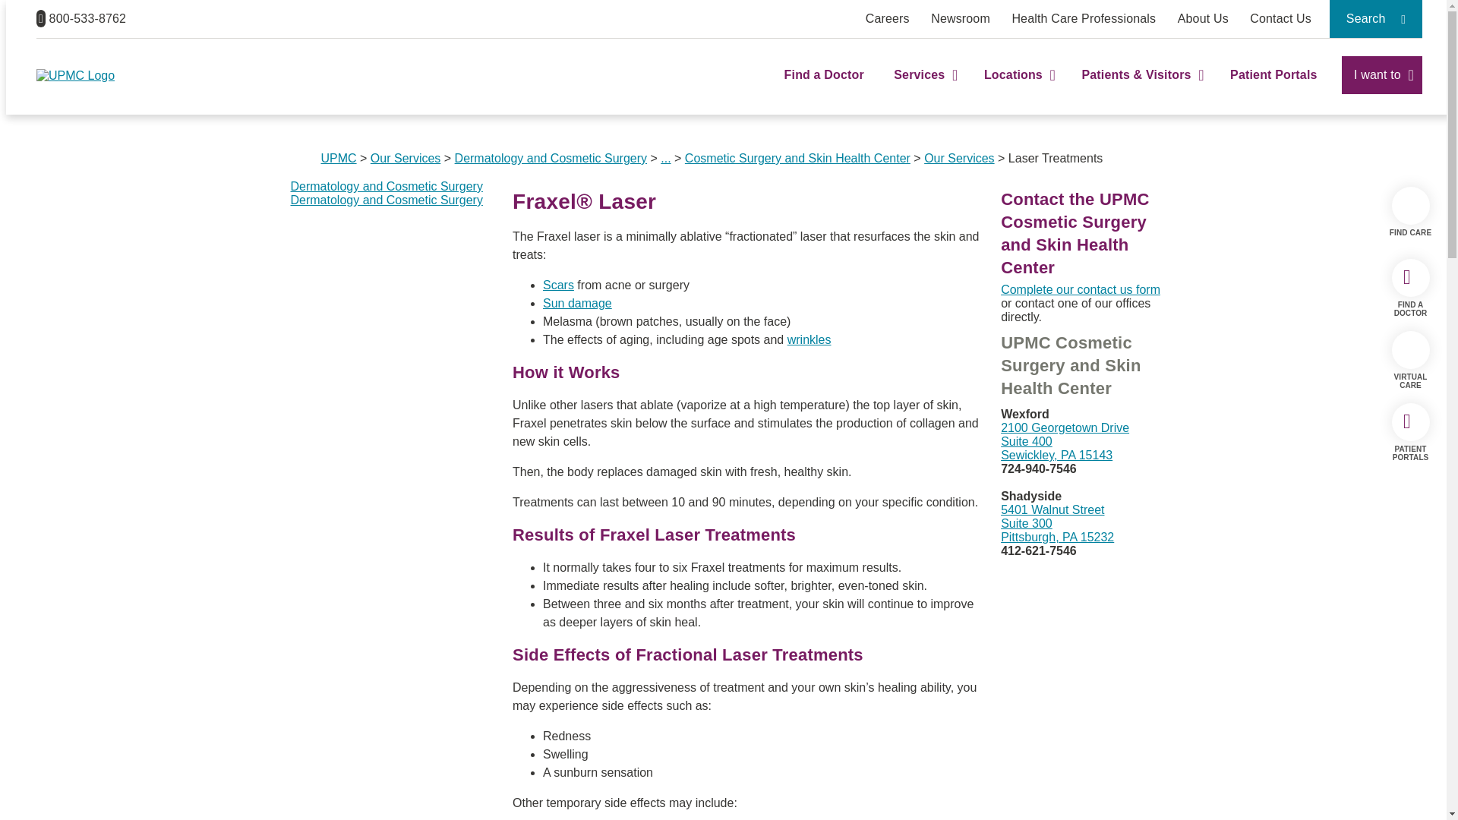  I want to click on 800-533-8762, so click(80, 18).